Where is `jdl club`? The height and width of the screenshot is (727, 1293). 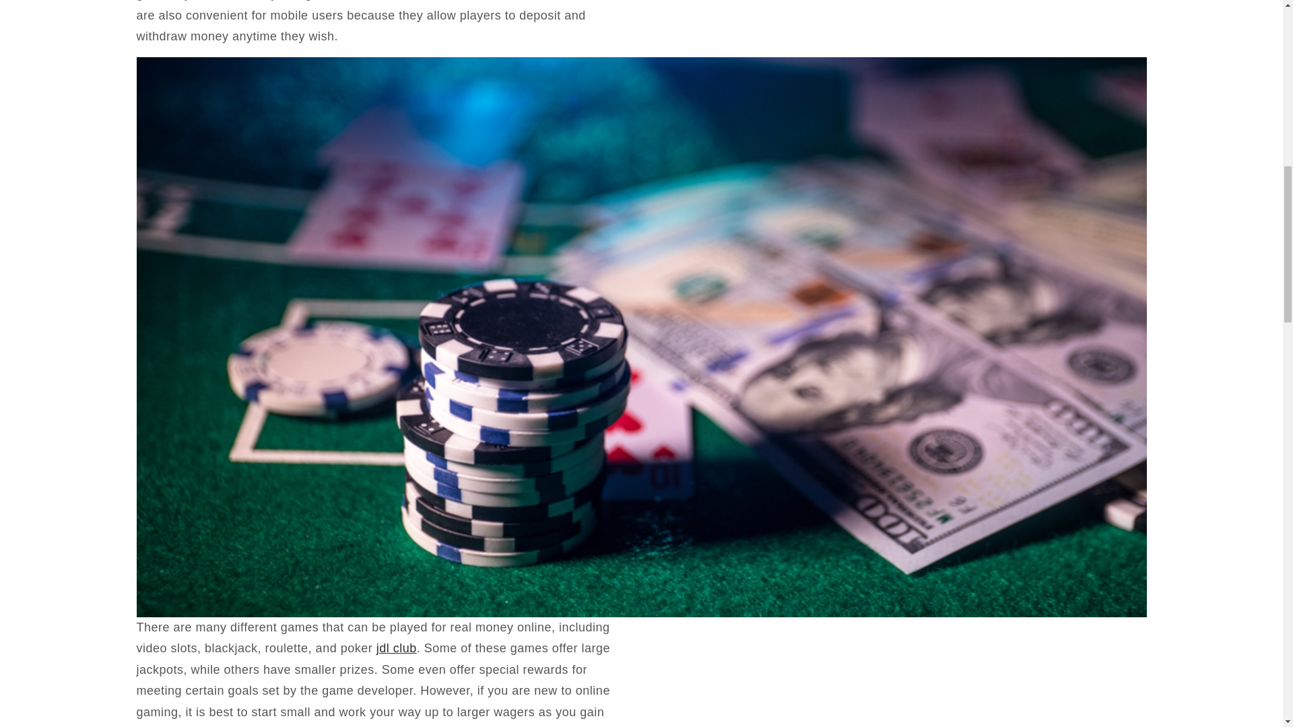 jdl club is located at coordinates (396, 648).